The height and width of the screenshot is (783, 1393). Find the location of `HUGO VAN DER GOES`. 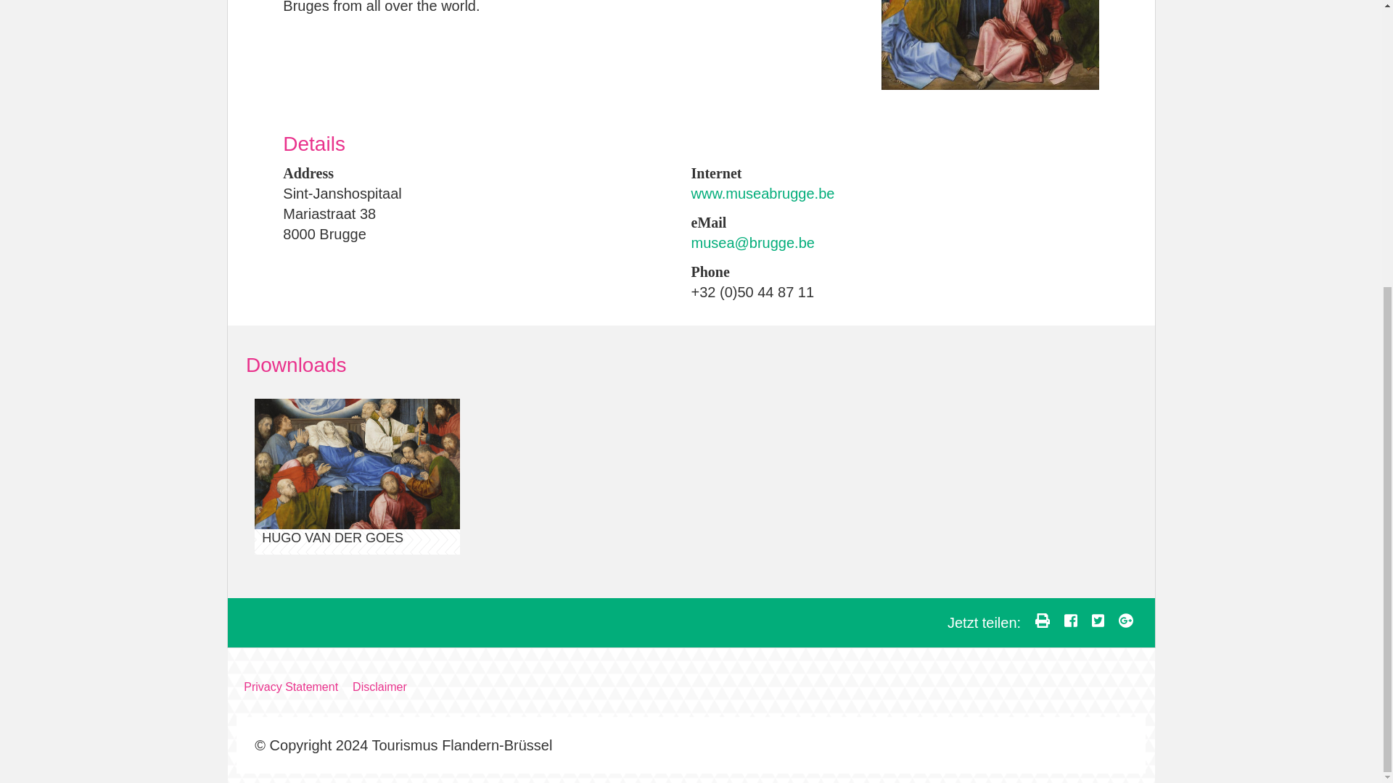

HUGO VAN DER GOES is located at coordinates (357, 476).